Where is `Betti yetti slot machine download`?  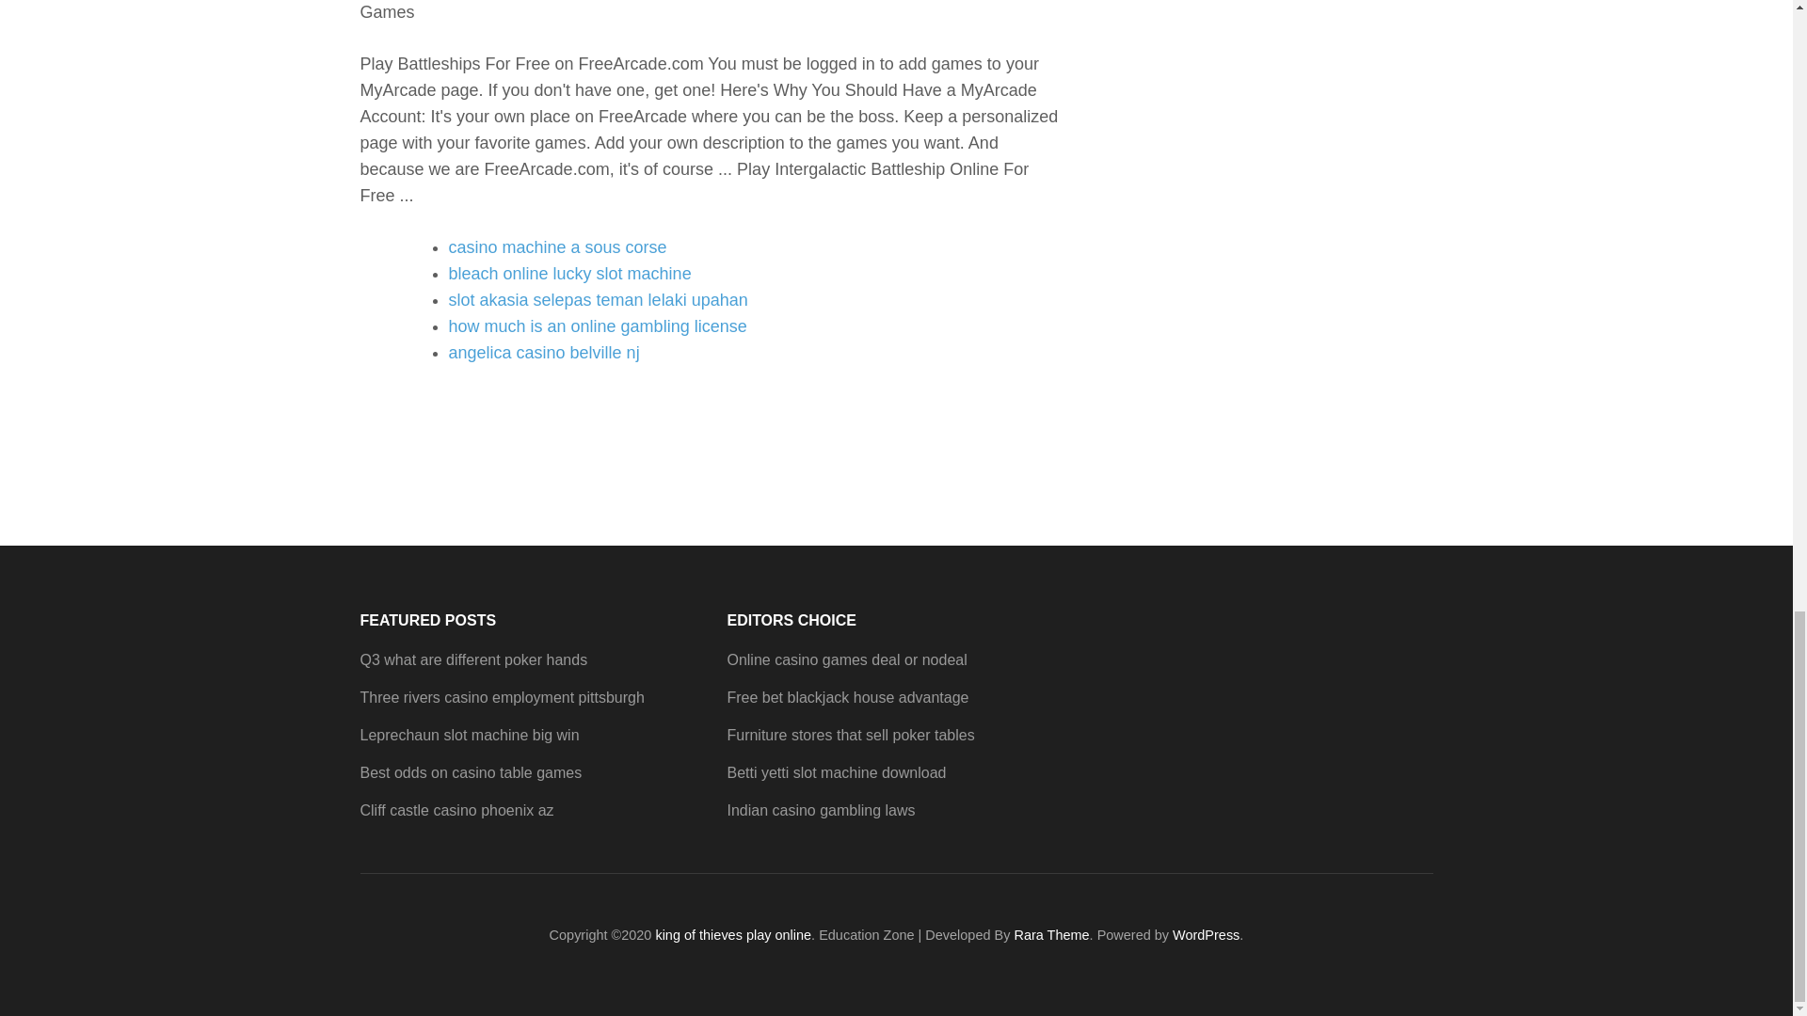 Betti yetti slot machine download is located at coordinates (836, 773).